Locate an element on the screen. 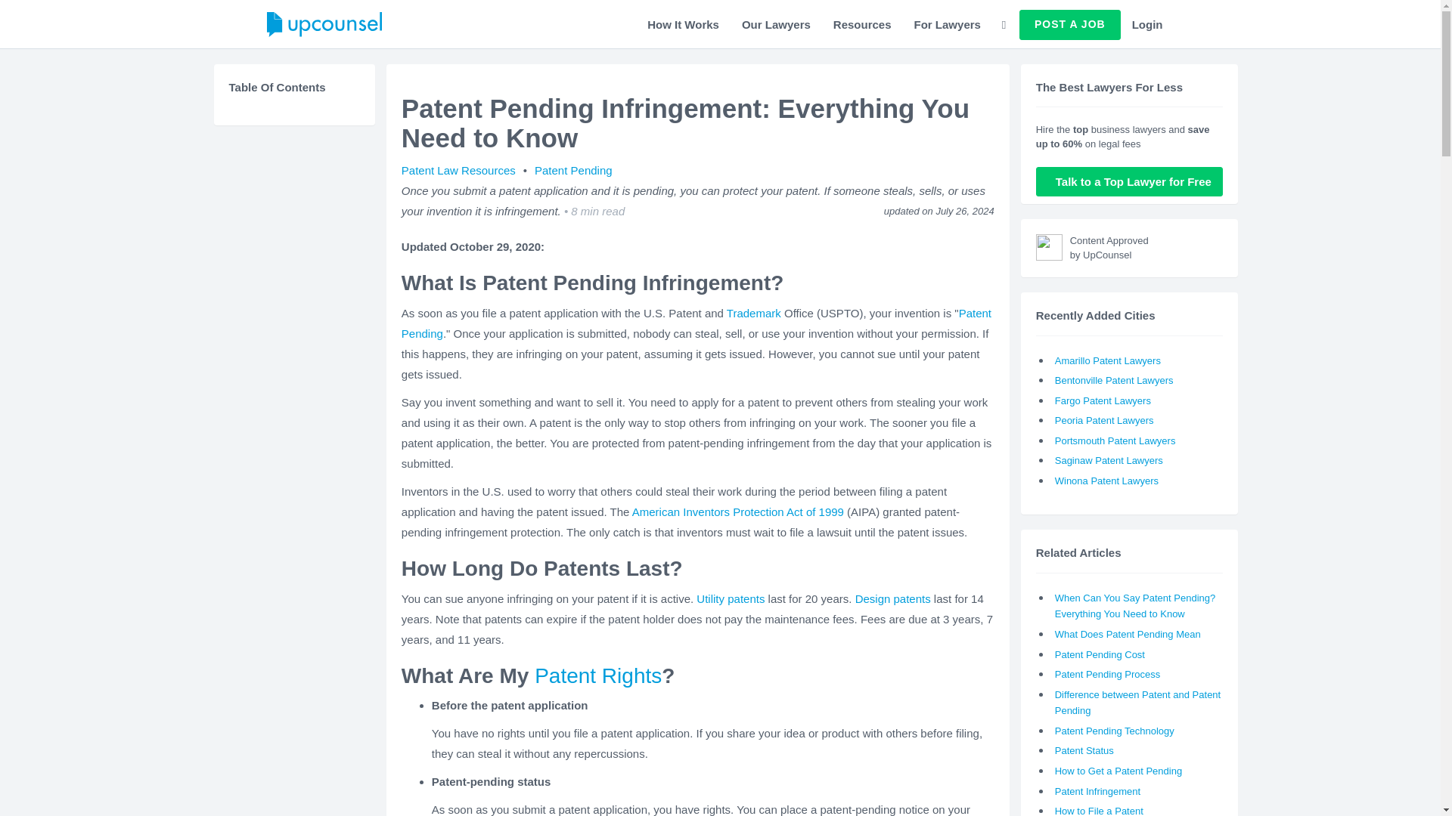 This screenshot has width=1452, height=816. Patent Pending is located at coordinates (697, 323).